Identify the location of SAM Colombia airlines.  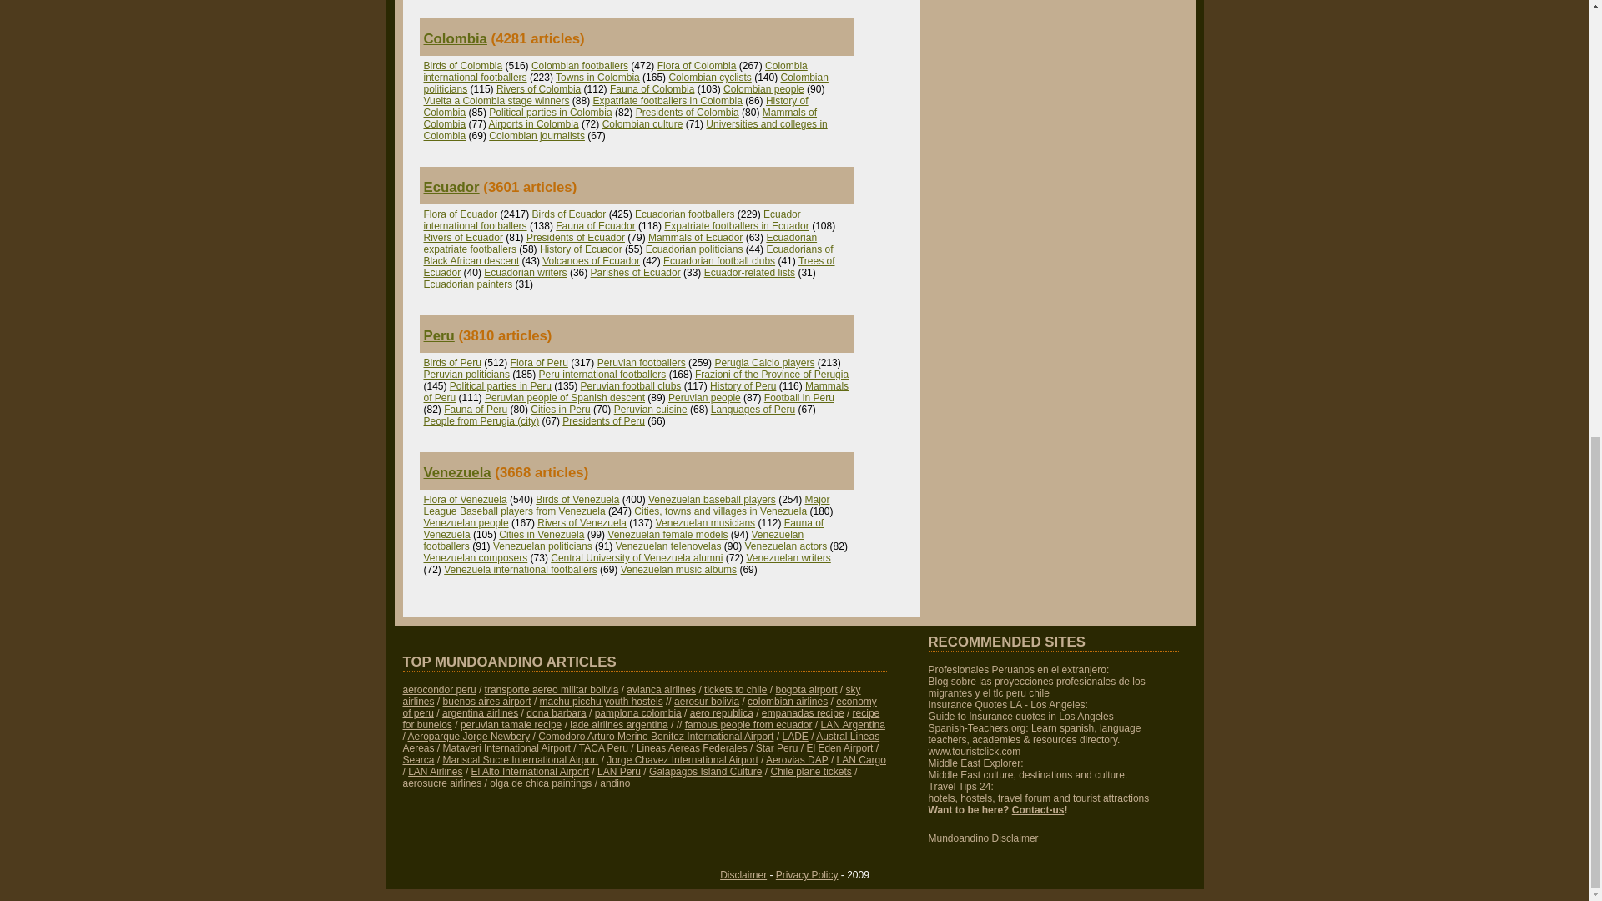
(788, 701).